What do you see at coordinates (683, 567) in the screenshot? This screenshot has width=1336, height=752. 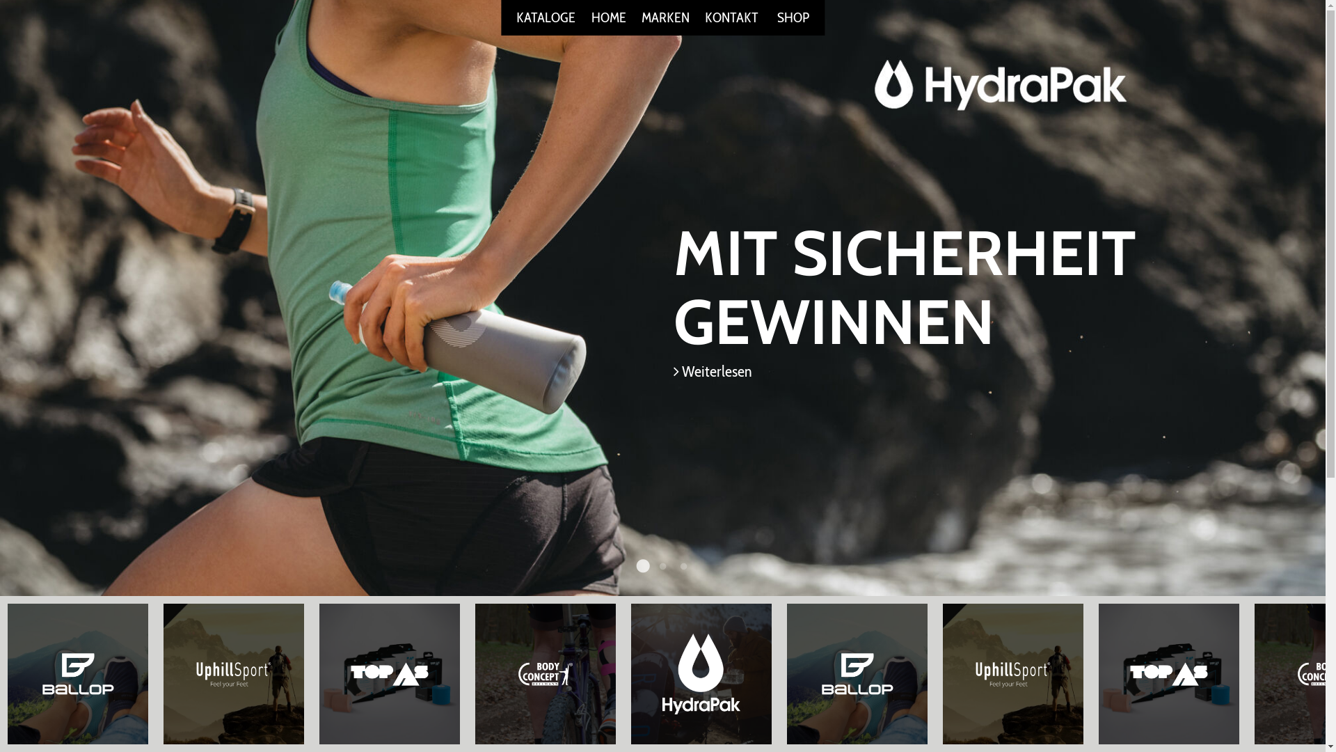 I see `3` at bounding box center [683, 567].